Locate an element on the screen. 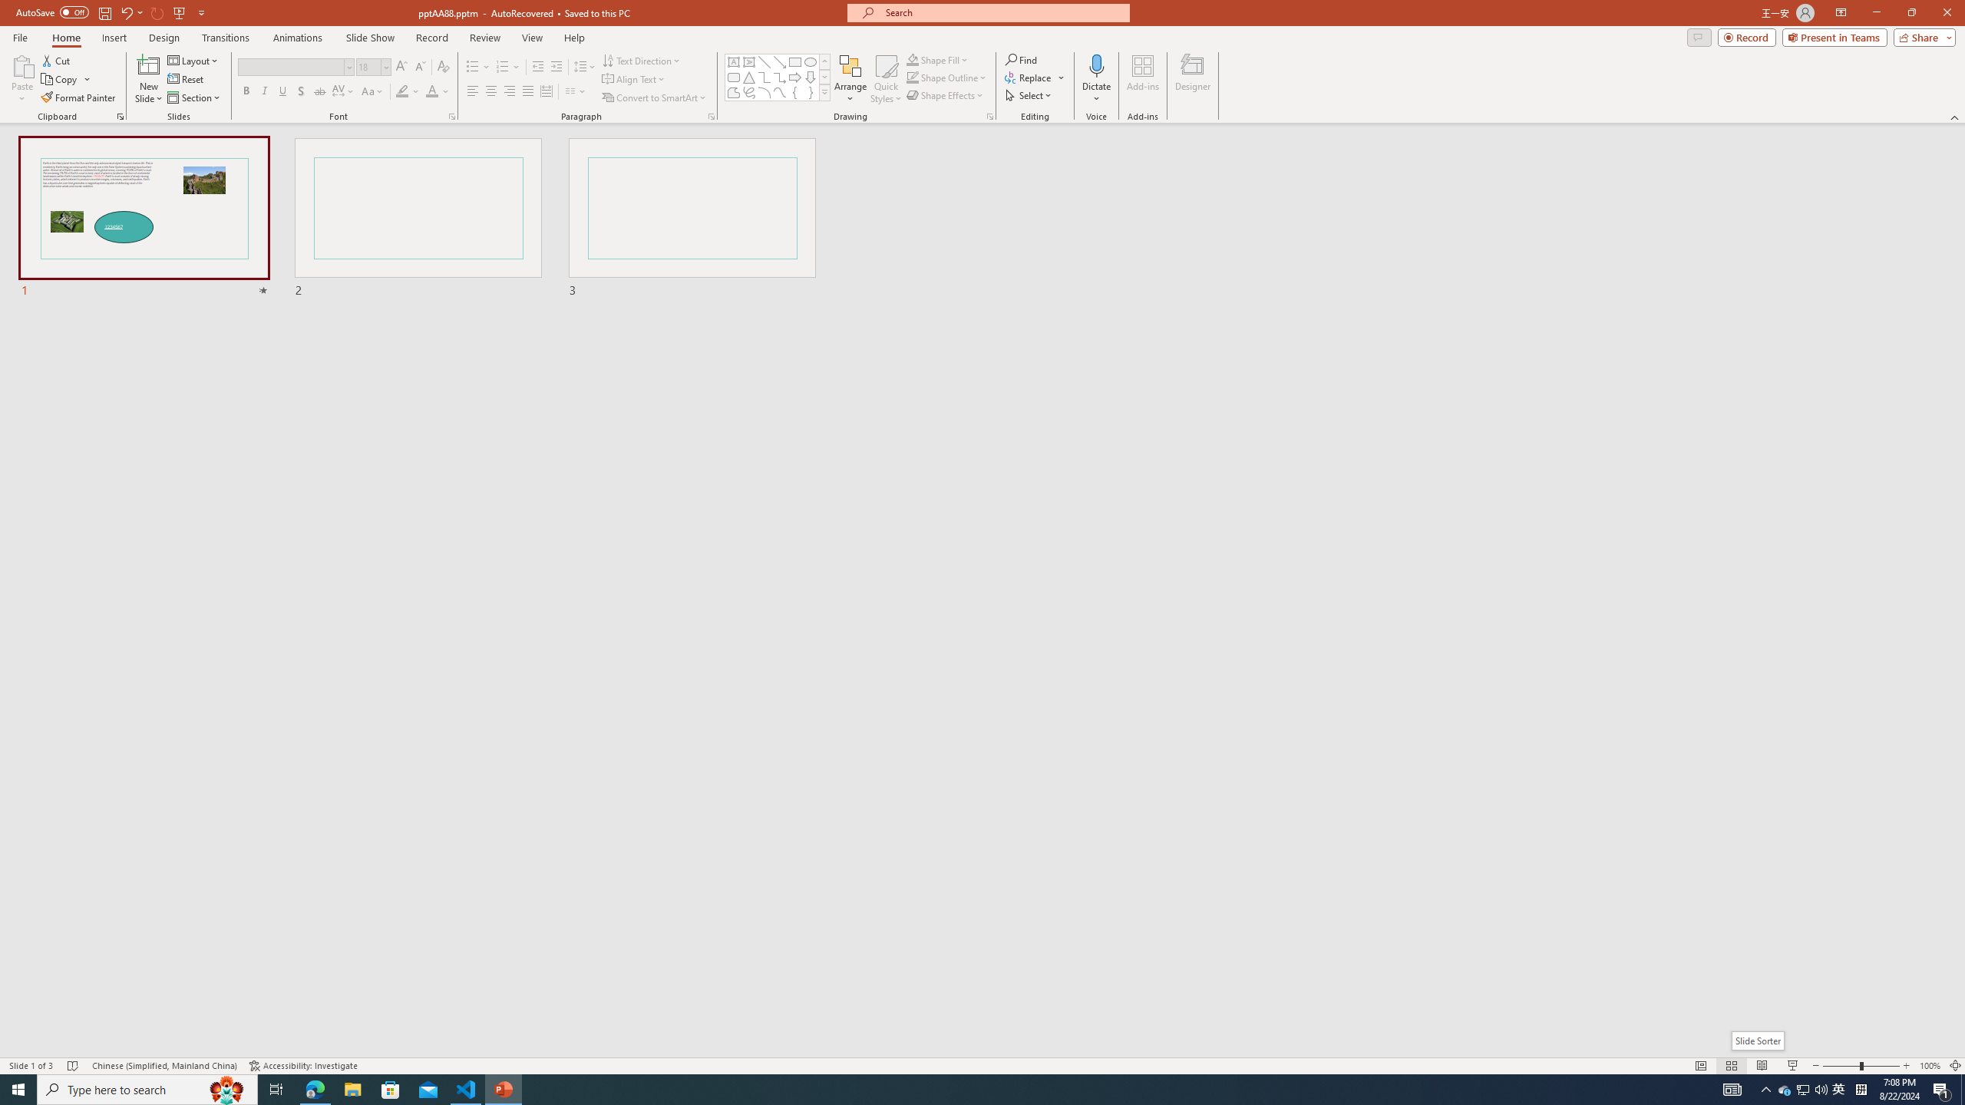 This screenshot has width=1965, height=1105. Design is located at coordinates (164, 38).